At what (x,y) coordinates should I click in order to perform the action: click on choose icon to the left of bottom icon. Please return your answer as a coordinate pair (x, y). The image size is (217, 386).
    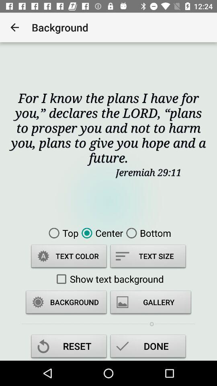
    Looking at the image, I should click on (100, 233).